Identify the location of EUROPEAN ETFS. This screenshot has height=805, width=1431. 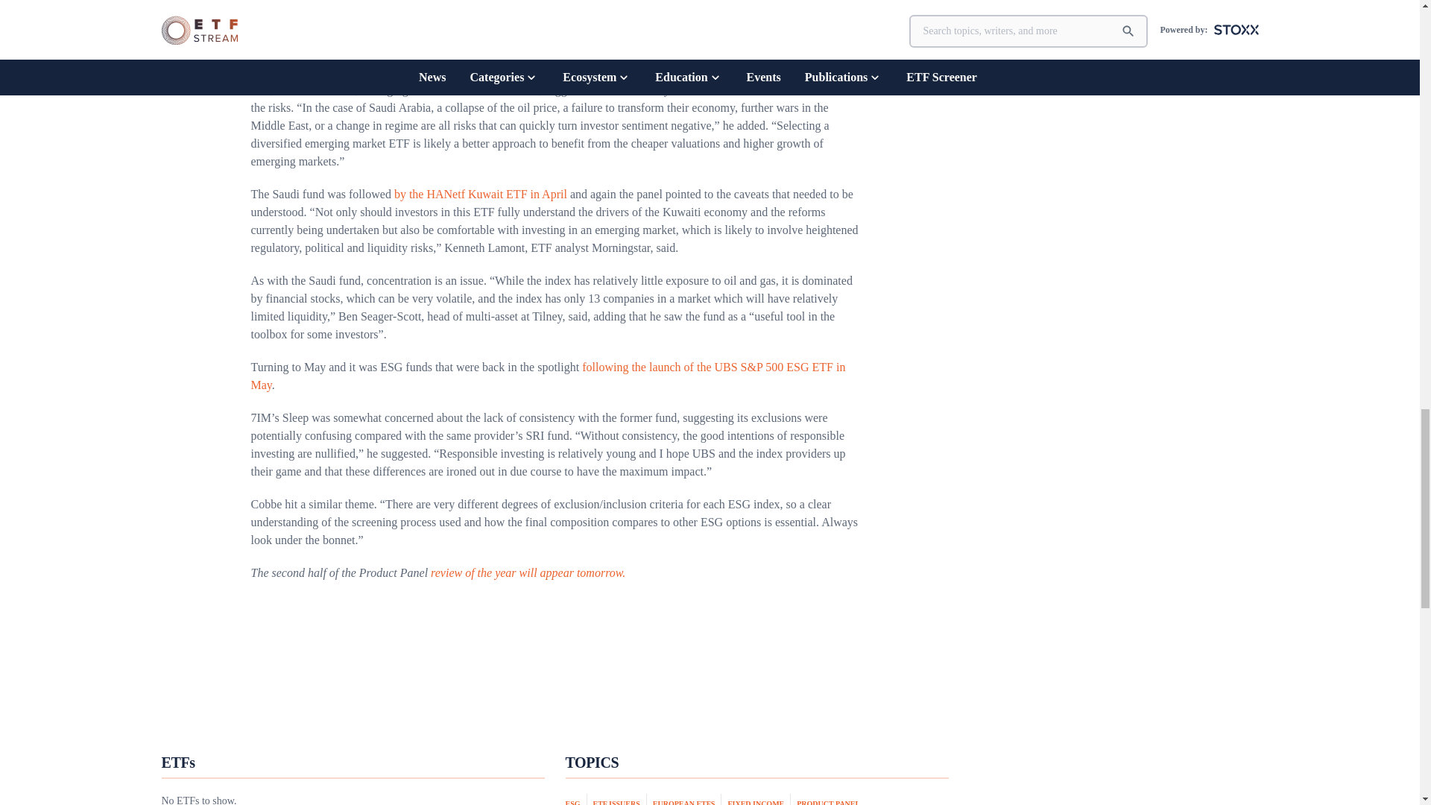
(687, 799).